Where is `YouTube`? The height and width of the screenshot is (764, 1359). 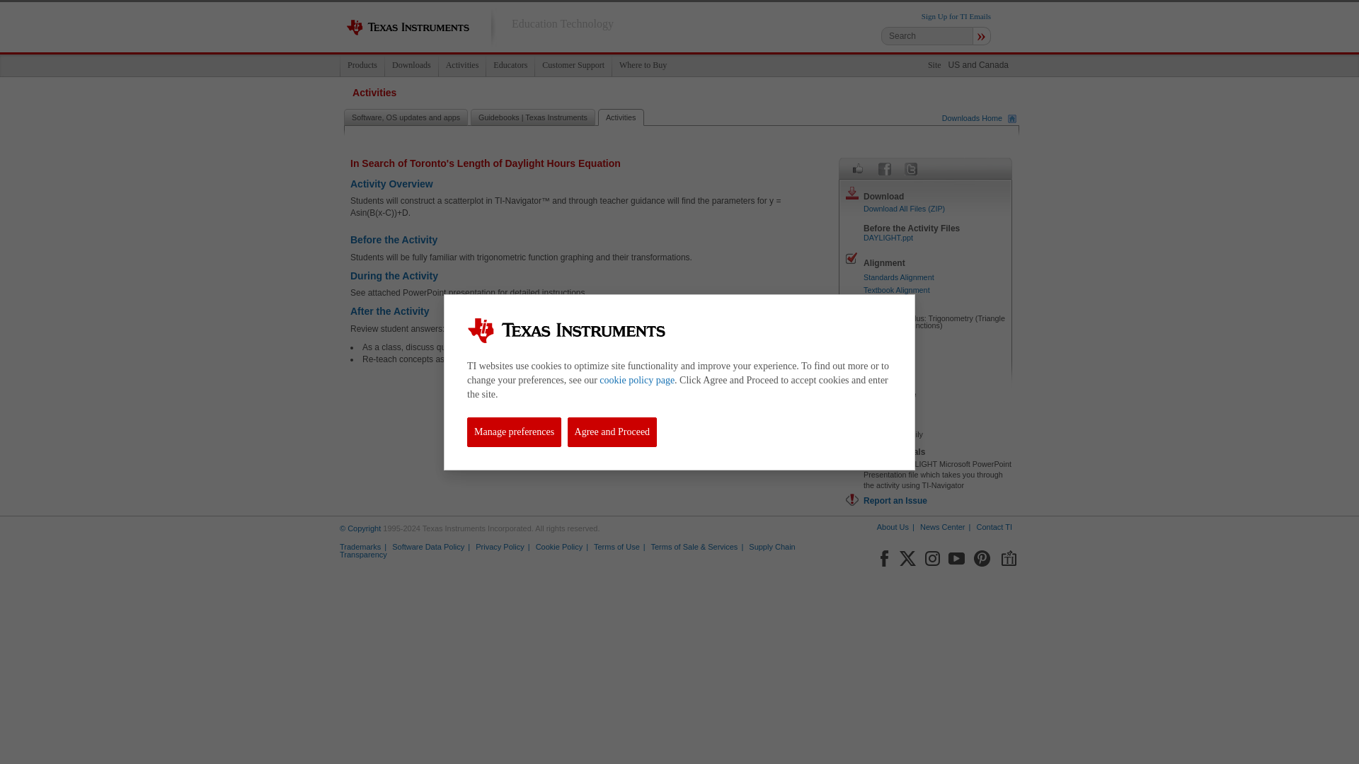
YouTube is located at coordinates (957, 556).